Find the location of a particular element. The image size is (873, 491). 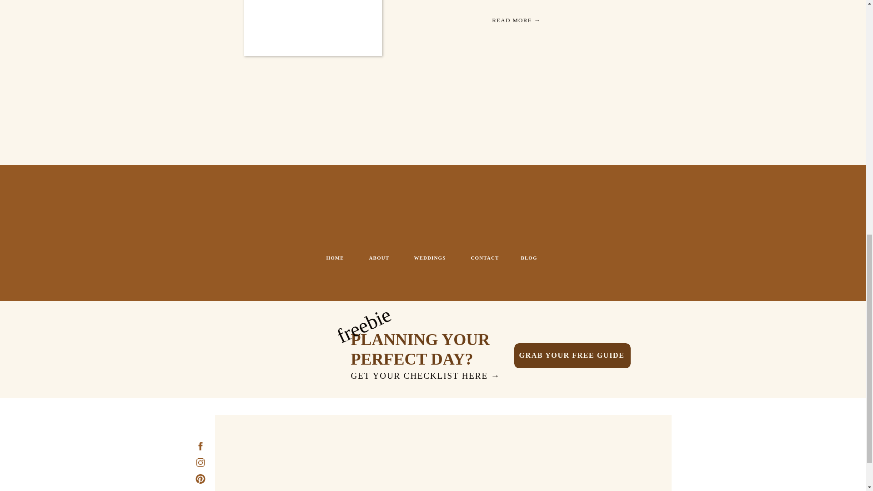

GRAB YOUR FREE GUIDE is located at coordinates (572, 356).